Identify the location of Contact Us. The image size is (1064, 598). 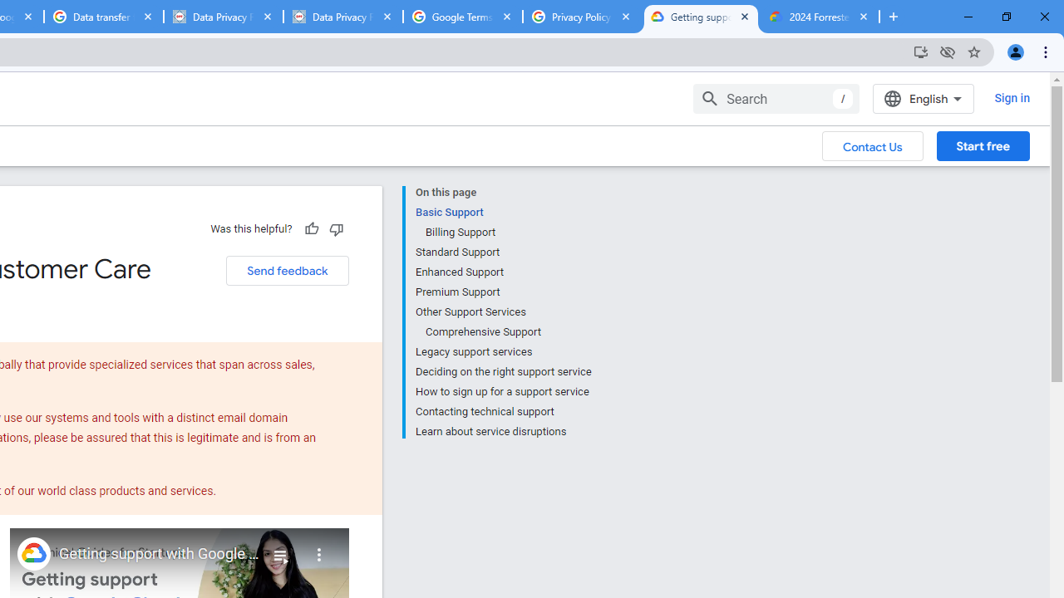
(873, 145).